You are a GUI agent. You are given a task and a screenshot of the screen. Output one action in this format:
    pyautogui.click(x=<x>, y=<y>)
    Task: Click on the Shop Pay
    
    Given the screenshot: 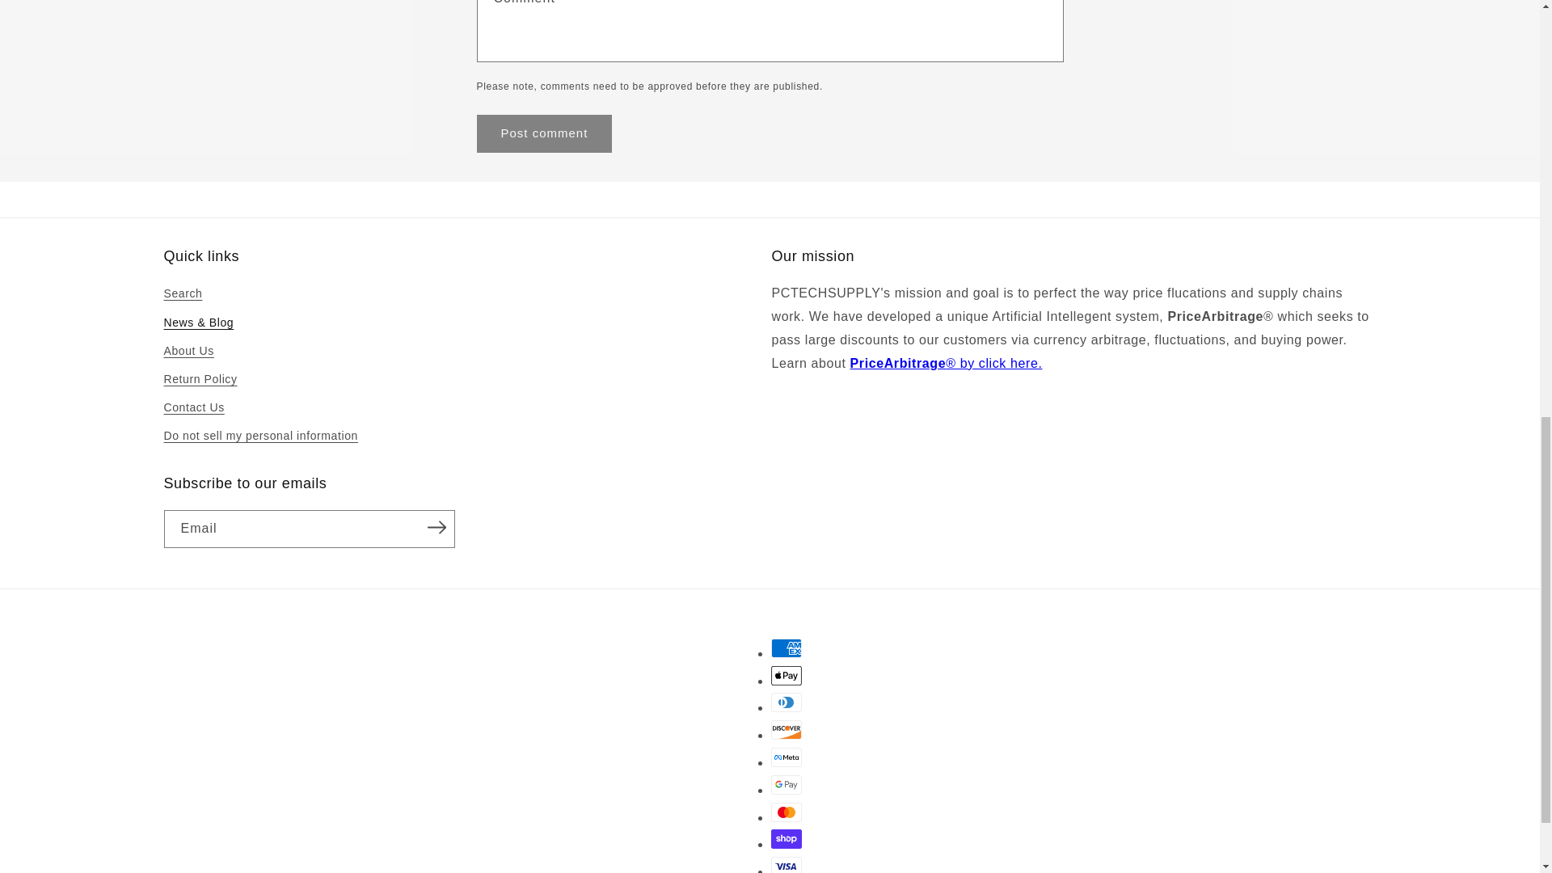 What is the action you would take?
    pyautogui.click(x=787, y=839)
    